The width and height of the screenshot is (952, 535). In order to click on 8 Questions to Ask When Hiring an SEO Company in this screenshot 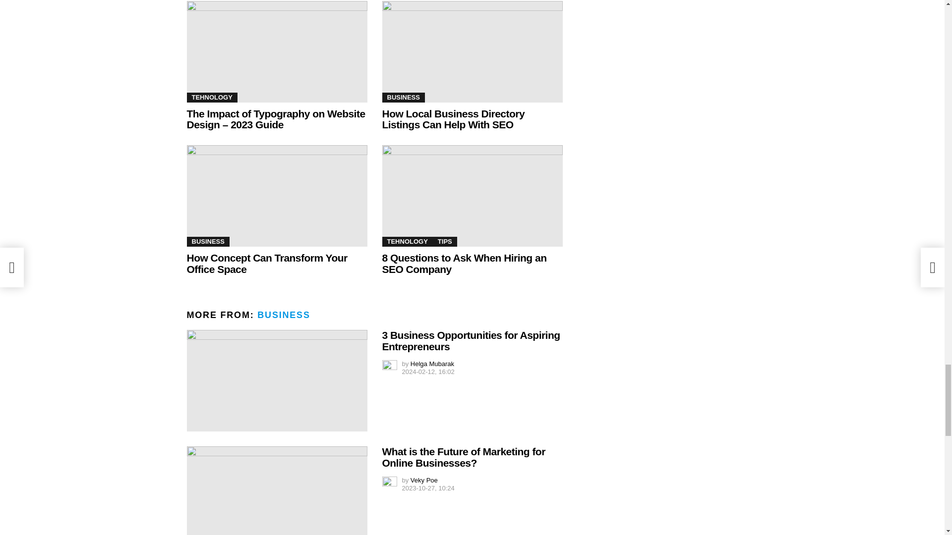, I will do `click(472, 195)`.